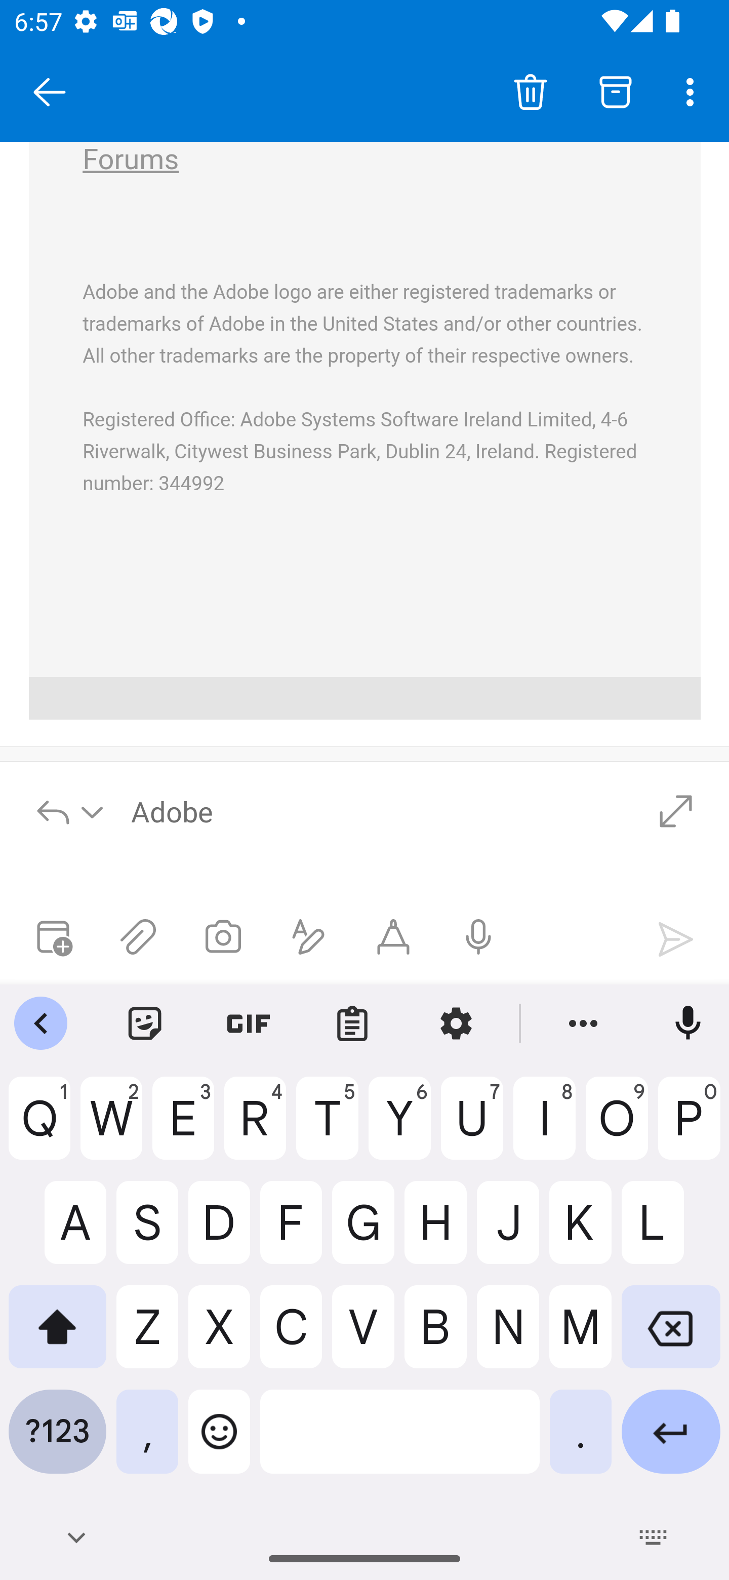 Image resolution: width=729 pixels, height=1580 pixels. I want to click on Send, so click(675, 939).